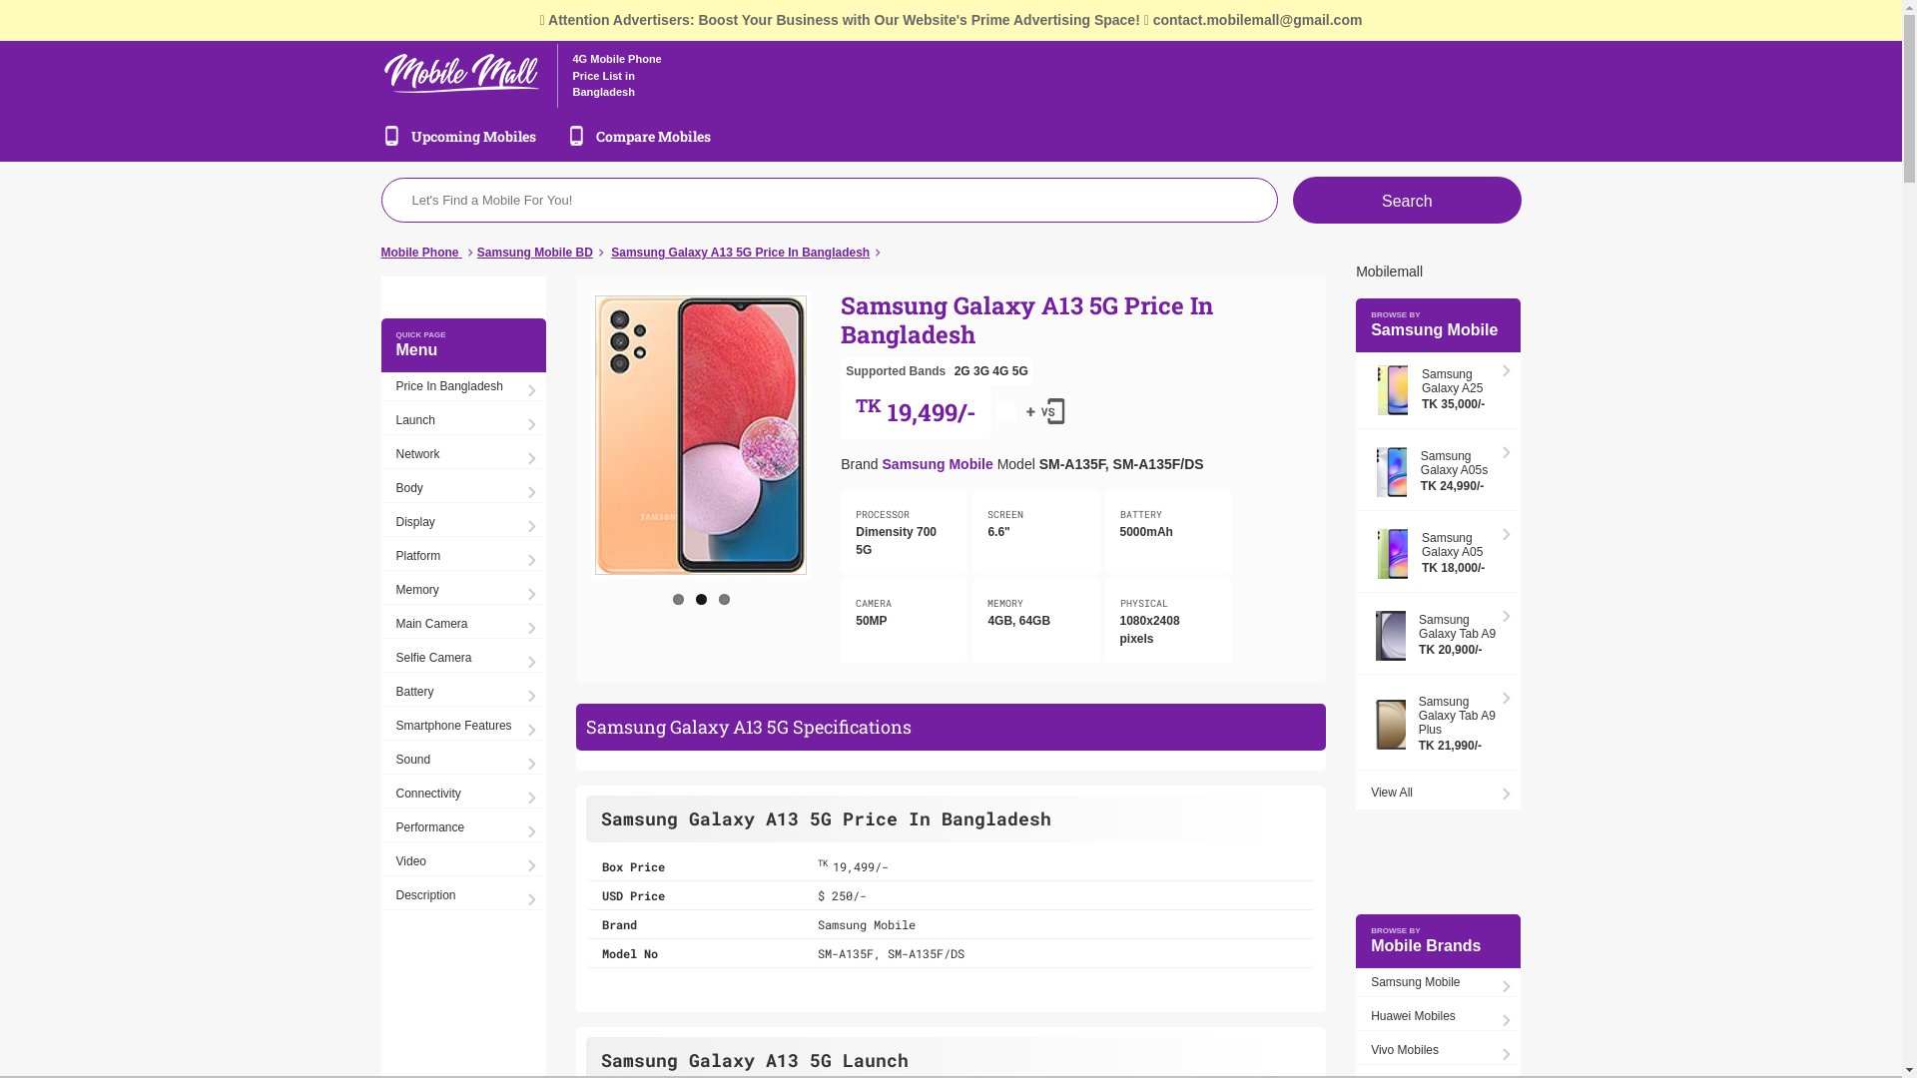 This screenshot has height=1078, width=1917. Describe the element at coordinates (679, 599) in the screenshot. I see `1` at that location.